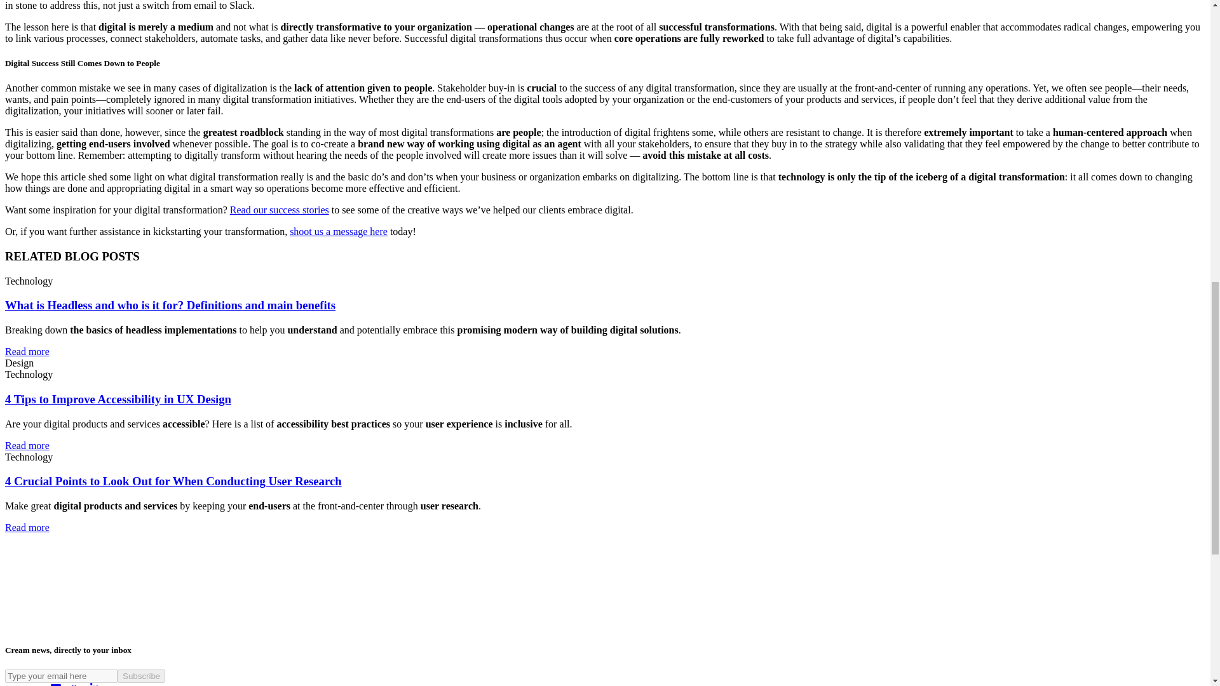 Image resolution: width=1220 pixels, height=686 pixels. Describe the element at coordinates (280, 210) in the screenshot. I see `Read our success stories` at that location.